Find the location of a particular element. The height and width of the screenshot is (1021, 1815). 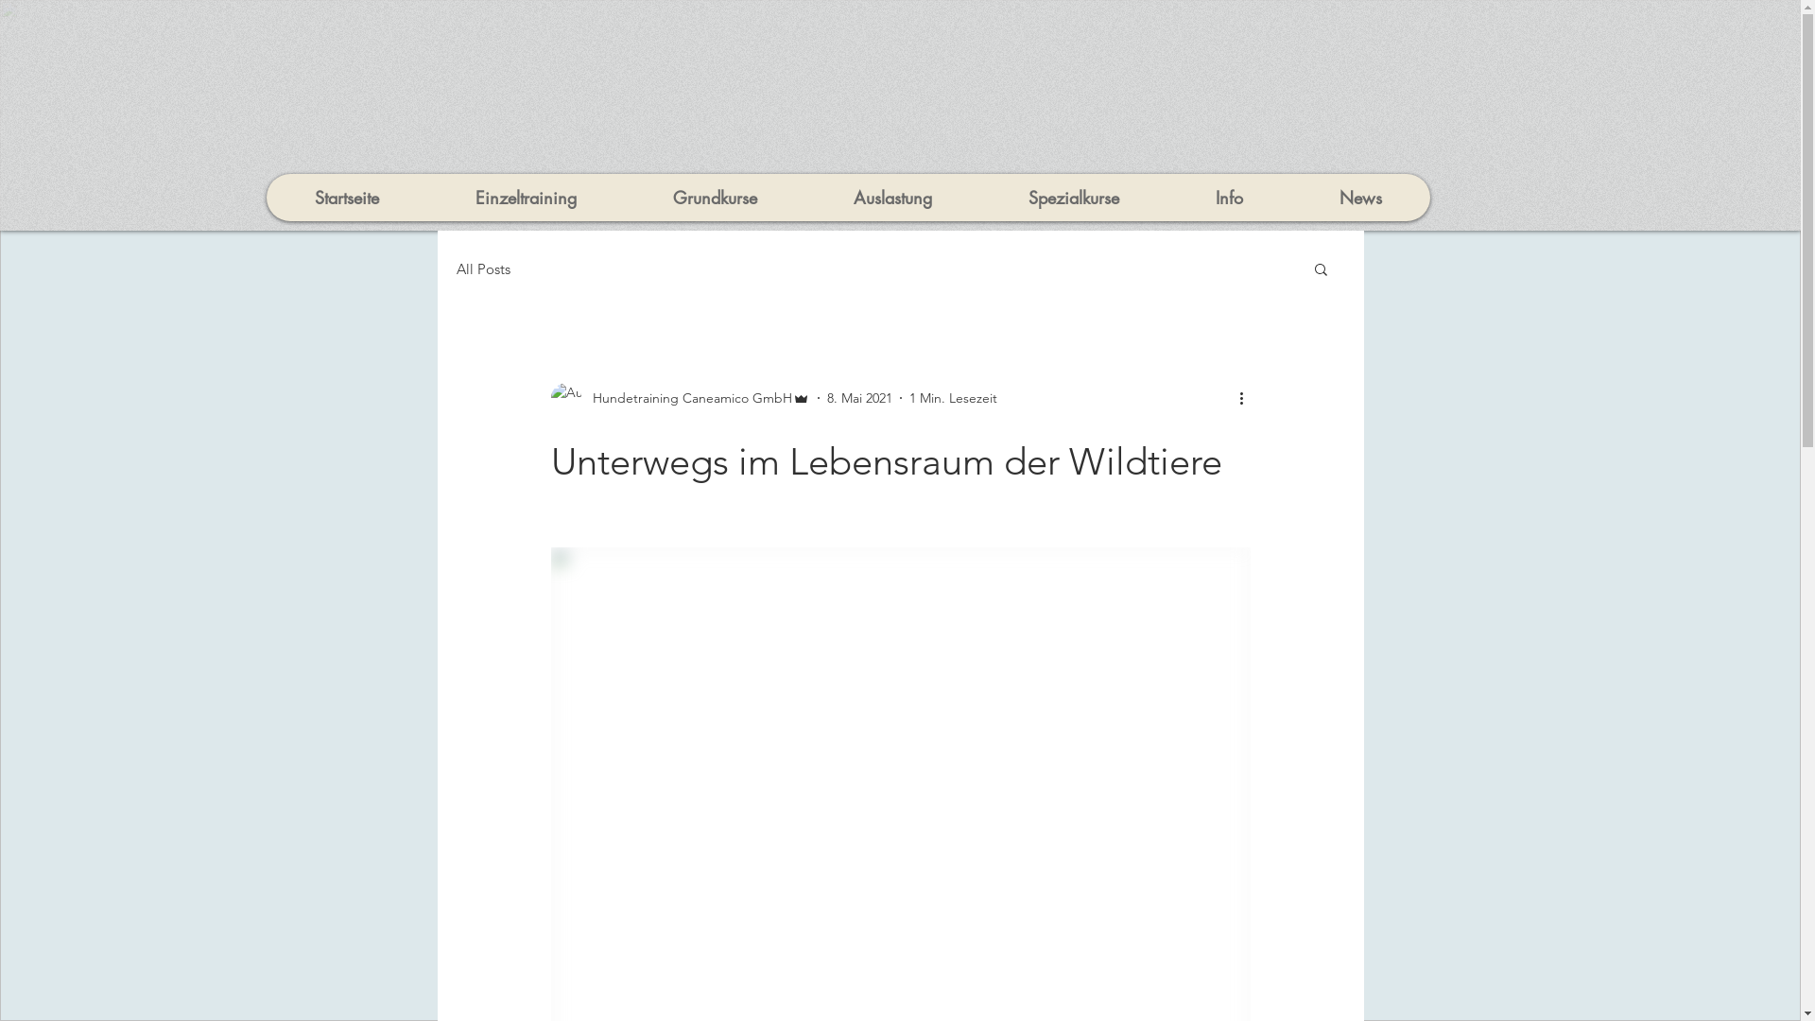

Einzeltraining is located at coordinates (526, 198).